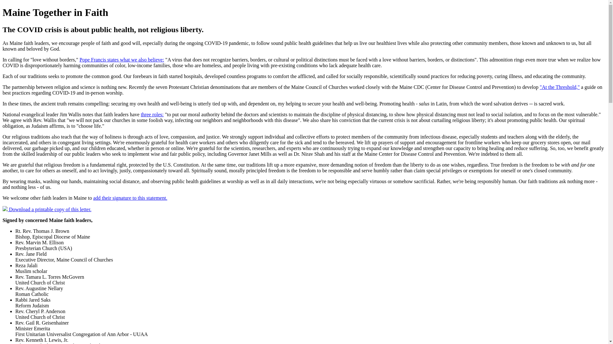 This screenshot has width=613, height=344. I want to click on Download a printable copy of this letter., so click(50, 210).